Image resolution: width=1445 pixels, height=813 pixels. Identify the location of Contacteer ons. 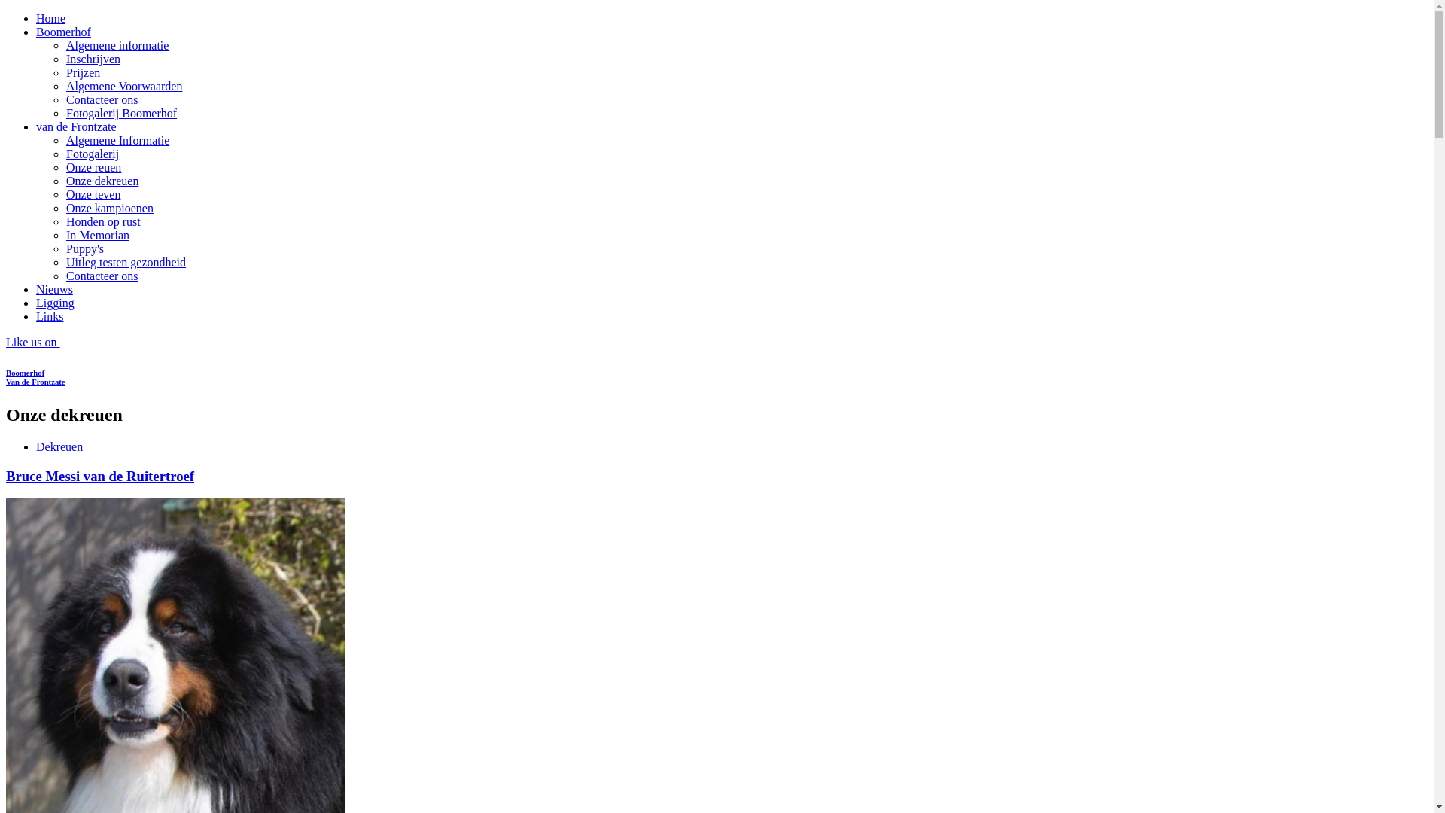
(102, 99).